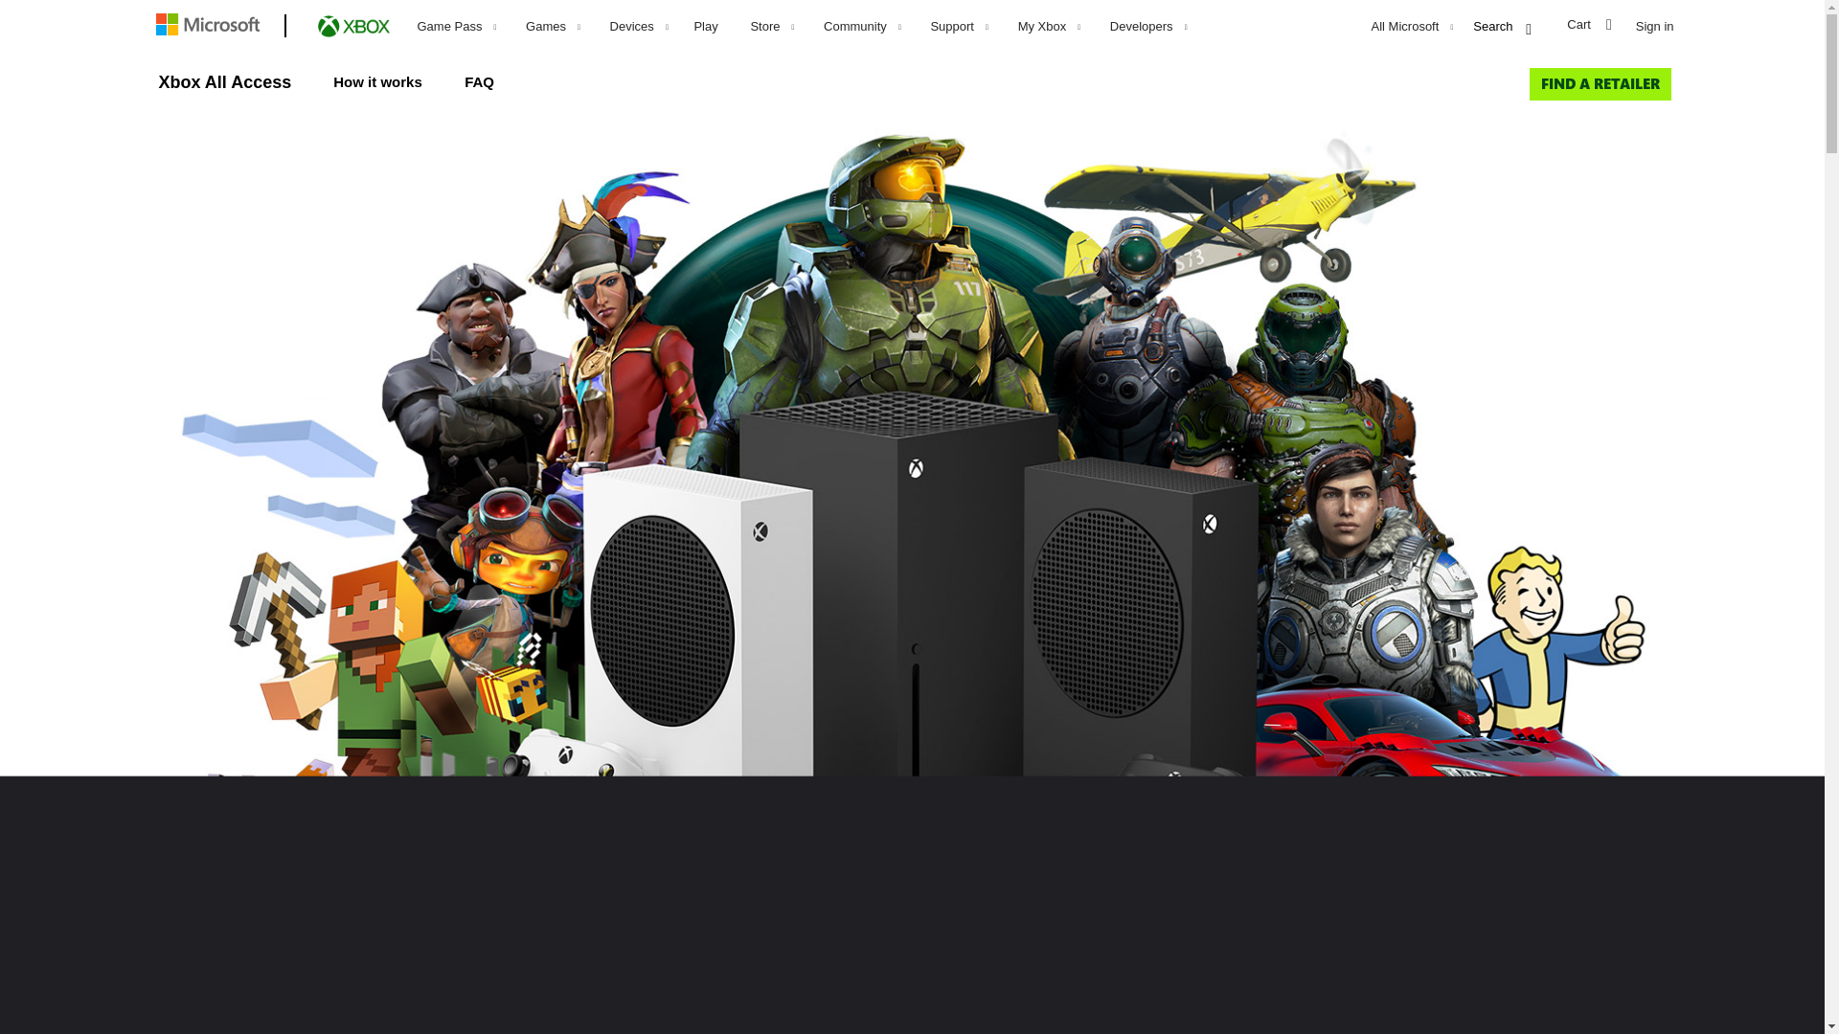 The width and height of the screenshot is (1839, 1034). I want to click on Games, so click(552, 27).